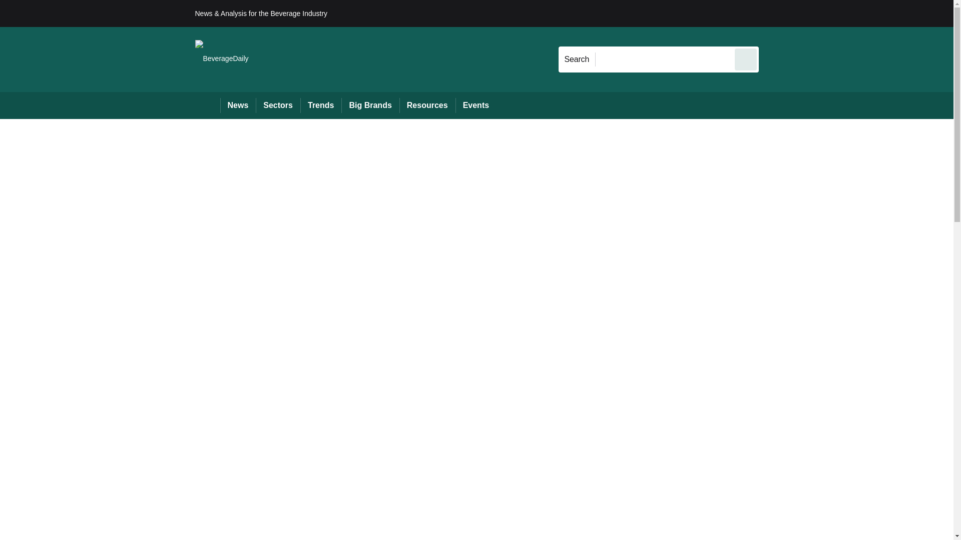 This screenshot has width=961, height=540. What do you see at coordinates (773, 13) in the screenshot?
I see `Sign in` at bounding box center [773, 13].